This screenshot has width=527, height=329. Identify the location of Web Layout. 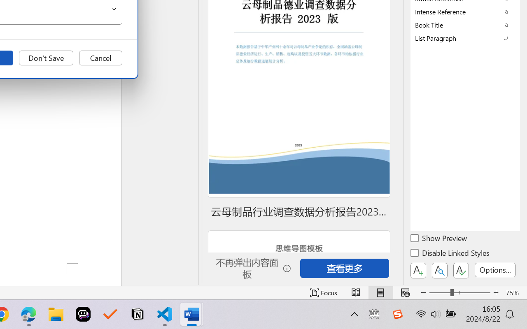
(405, 293).